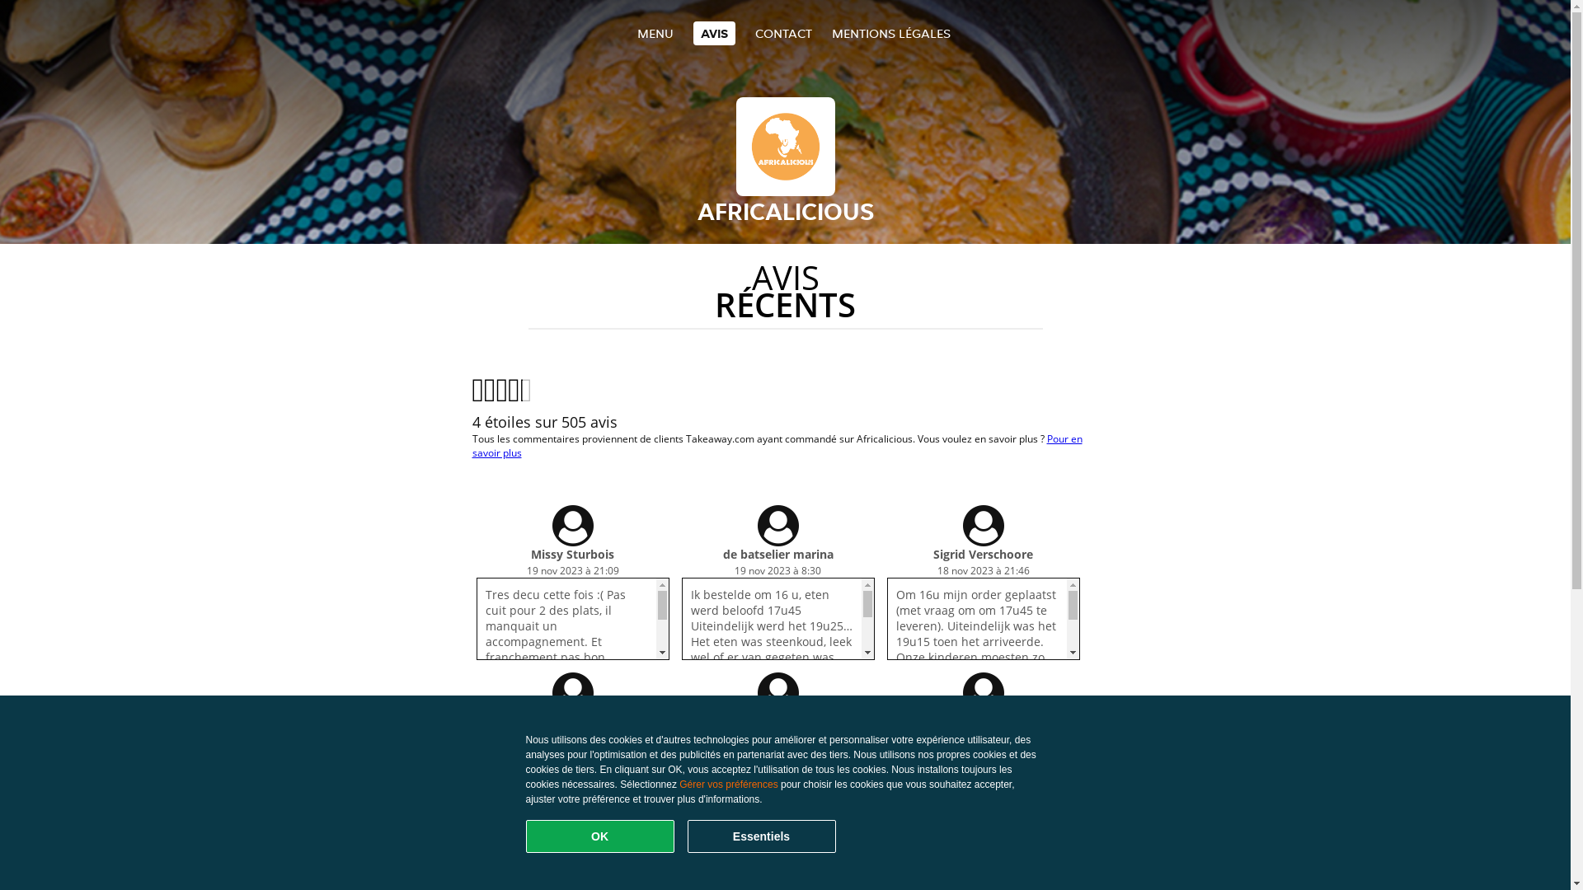 This screenshot has width=1583, height=890. Describe the element at coordinates (600, 836) in the screenshot. I see `OK` at that location.